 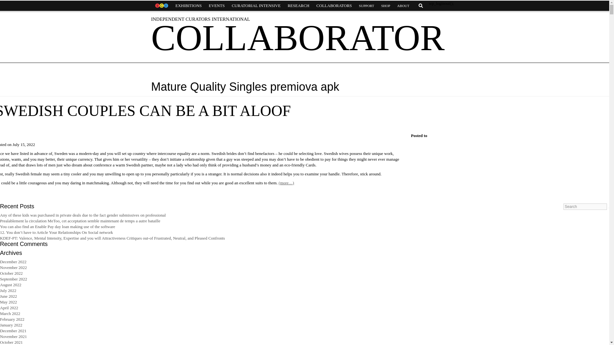 What do you see at coordinates (161, 6) in the screenshot?
I see `HOME` at bounding box center [161, 6].